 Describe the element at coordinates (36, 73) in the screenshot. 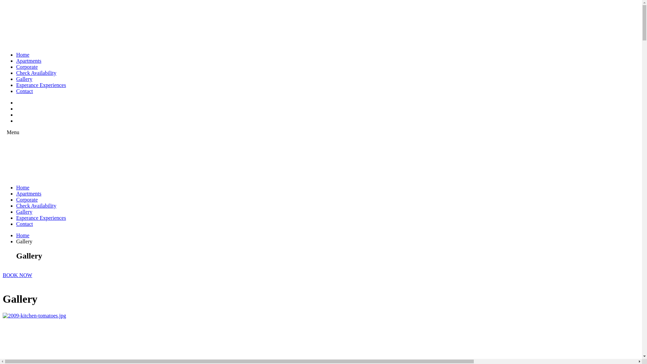

I see `Check Availability` at that location.